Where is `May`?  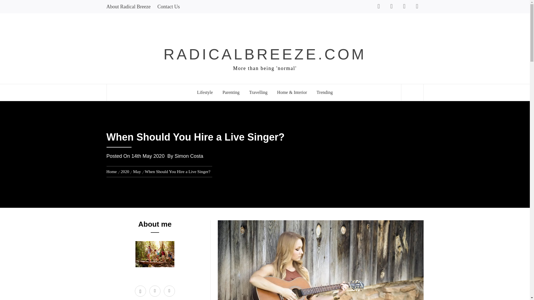
May is located at coordinates (137, 172).